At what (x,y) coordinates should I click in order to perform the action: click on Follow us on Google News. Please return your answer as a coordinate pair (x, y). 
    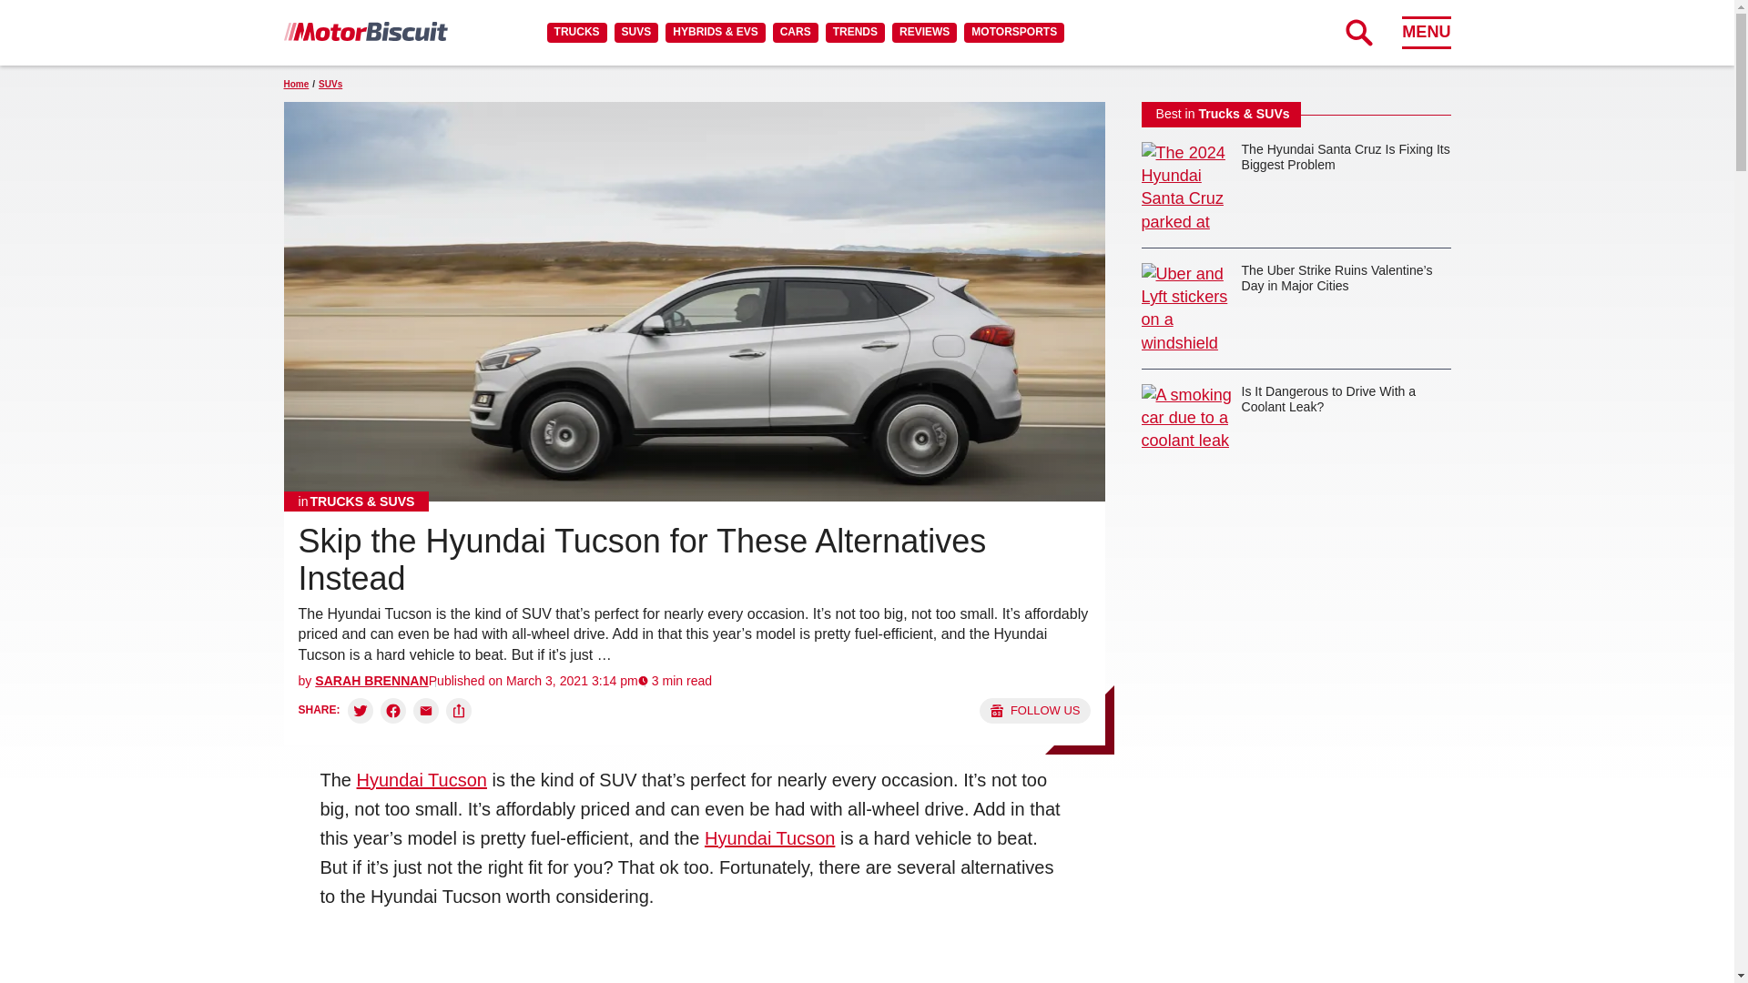
    Looking at the image, I should click on (1034, 710).